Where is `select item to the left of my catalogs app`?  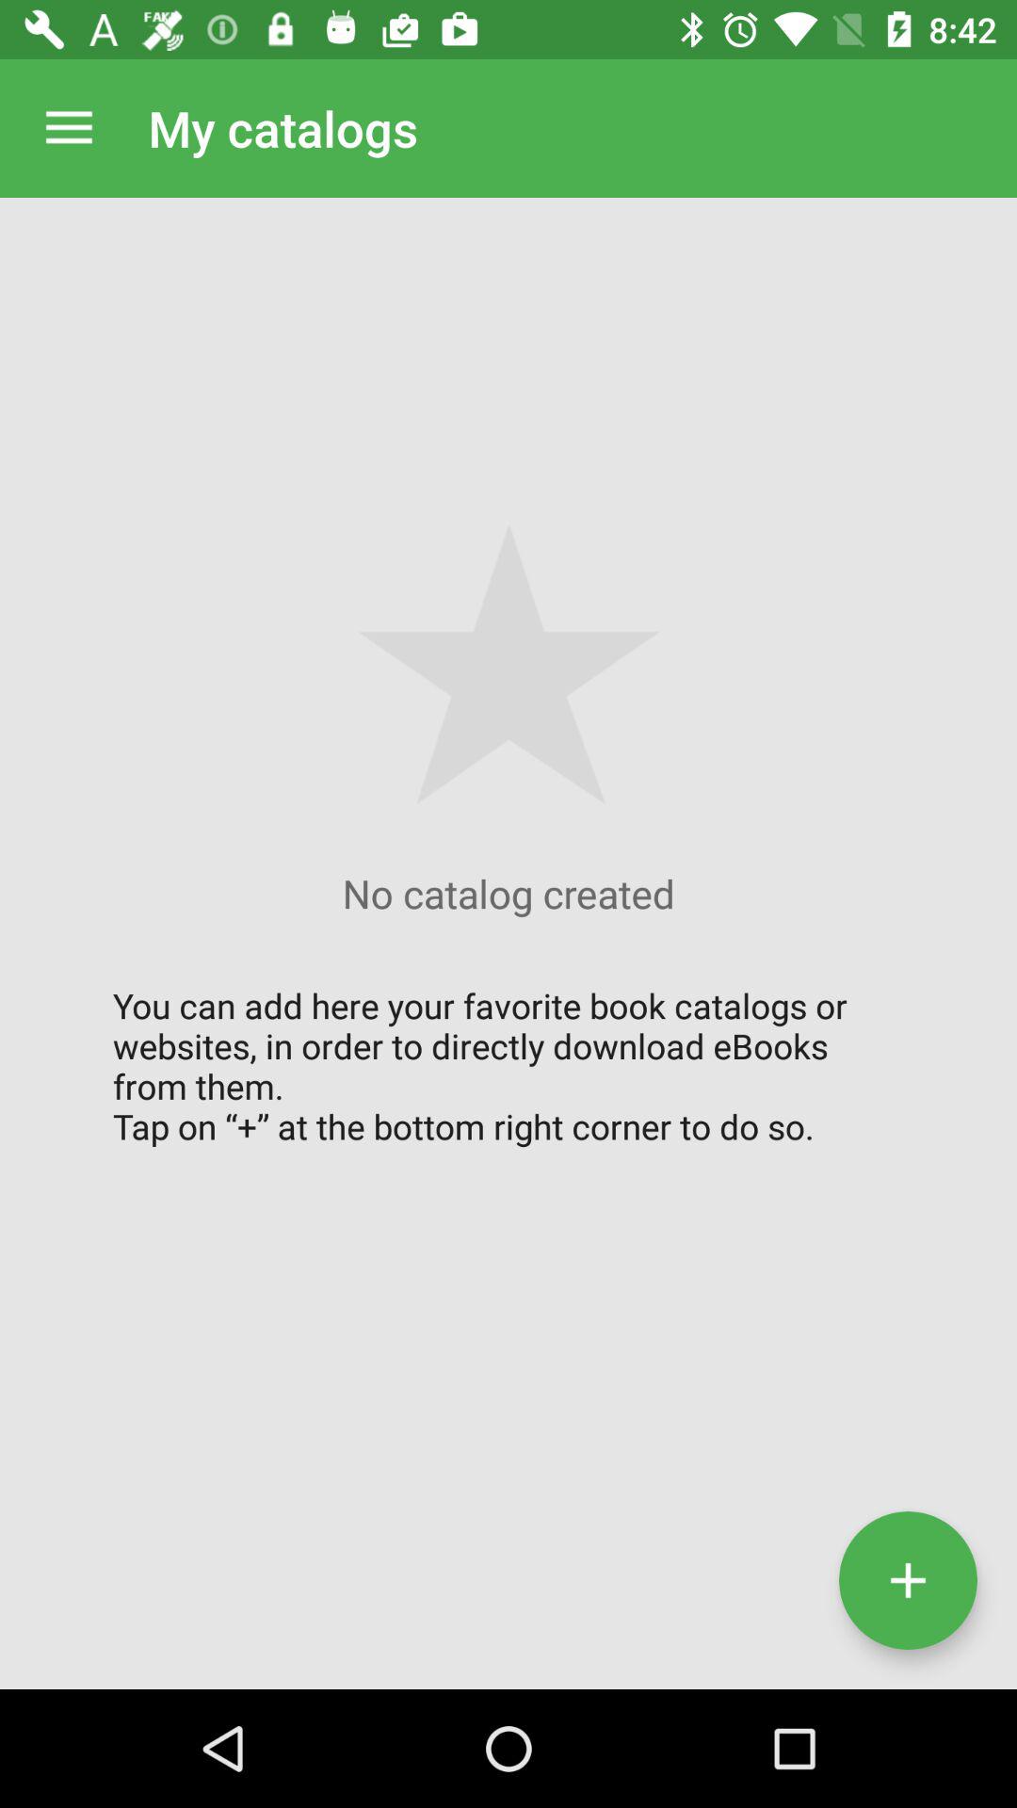 select item to the left of my catalogs app is located at coordinates (69, 128).